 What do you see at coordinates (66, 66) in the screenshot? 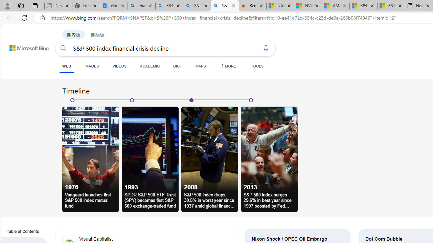
I see `WEB` at bounding box center [66, 66].